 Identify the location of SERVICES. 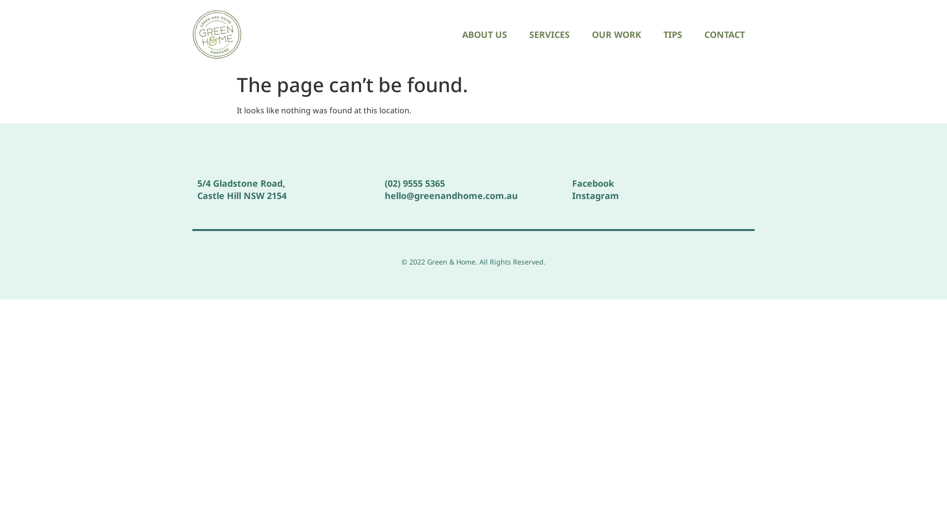
(549, 34).